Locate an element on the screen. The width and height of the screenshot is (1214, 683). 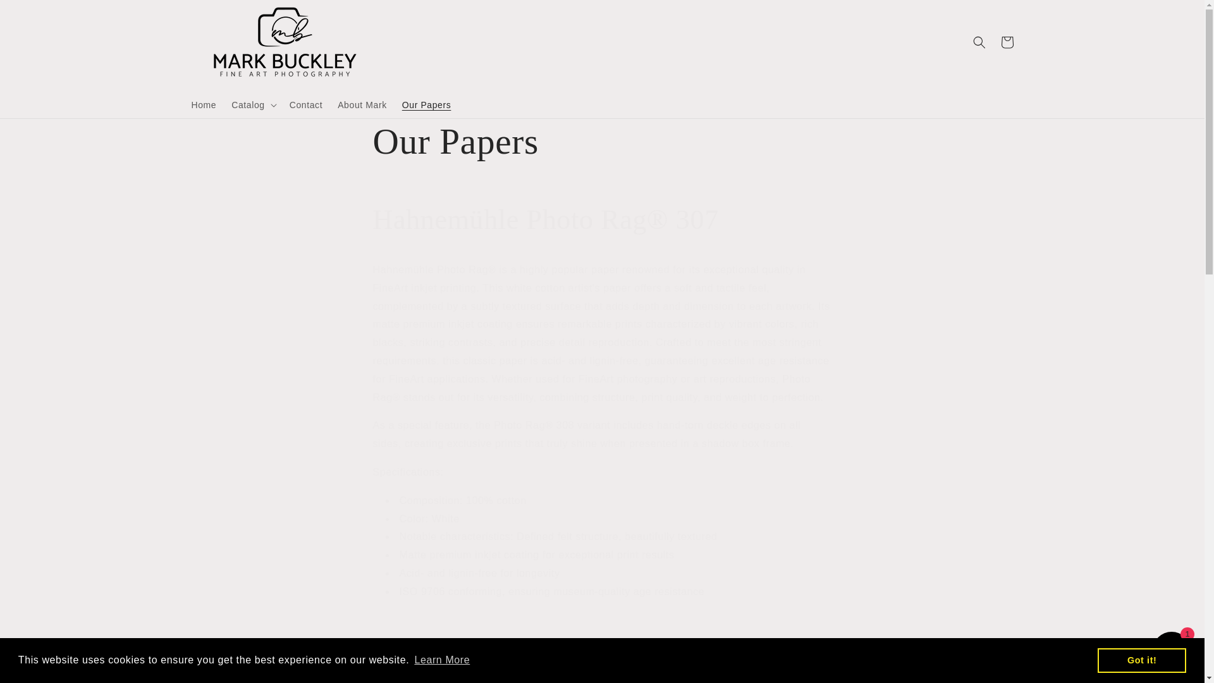
Skip to content is located at coordinates (38, 15).